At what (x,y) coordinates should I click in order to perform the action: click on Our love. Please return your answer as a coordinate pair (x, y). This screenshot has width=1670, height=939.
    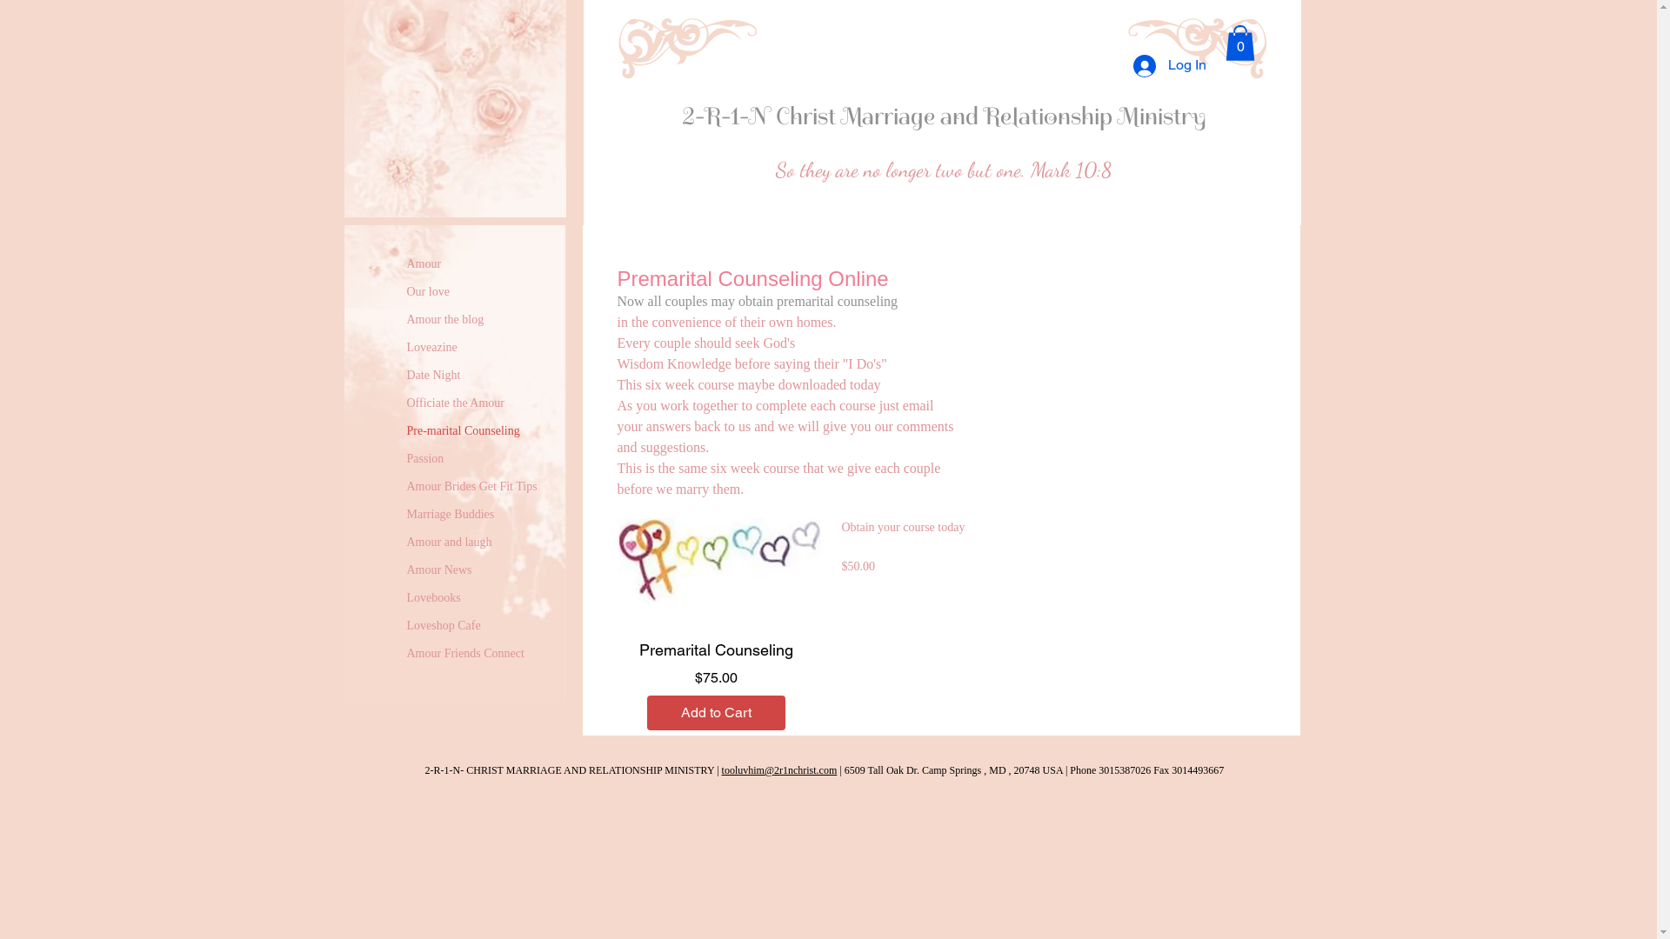
    Looking at the image, I should click on (428, 292).